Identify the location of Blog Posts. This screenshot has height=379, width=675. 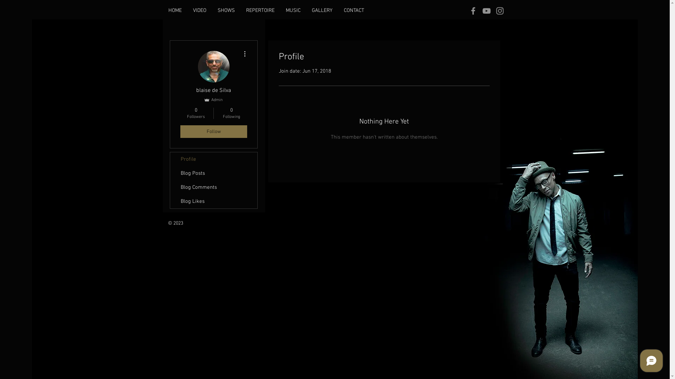
(214, 173).